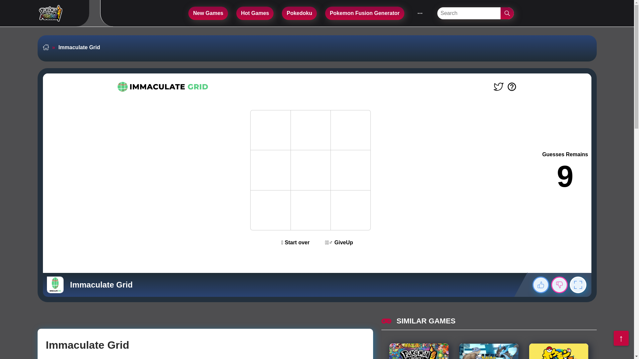 The height and width of the screenshot is (359, 639). What do you see at coordinates (365, 13) in the screenshot?
I see `Pokemon Fusion Generator` at bounding box center [365, 13].